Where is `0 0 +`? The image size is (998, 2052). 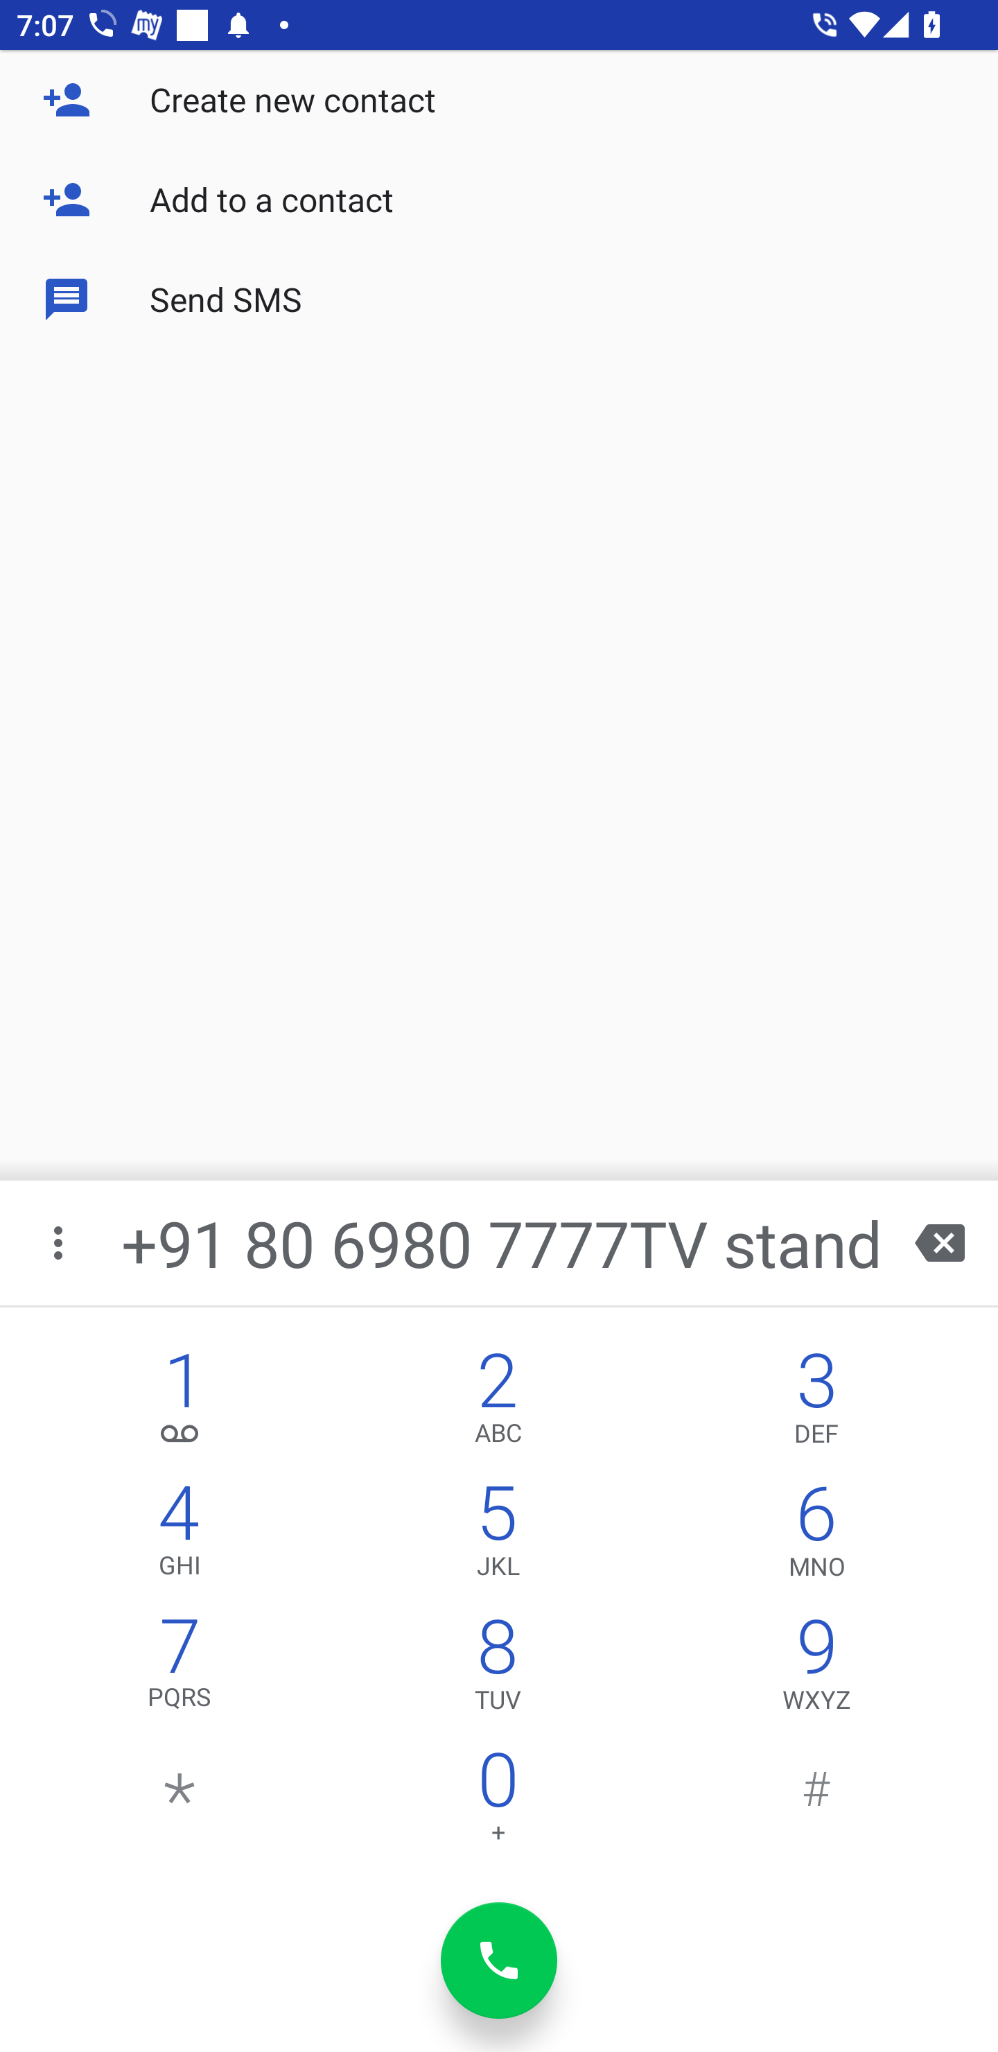 0 0 + is located at coordinates (498, 1802).